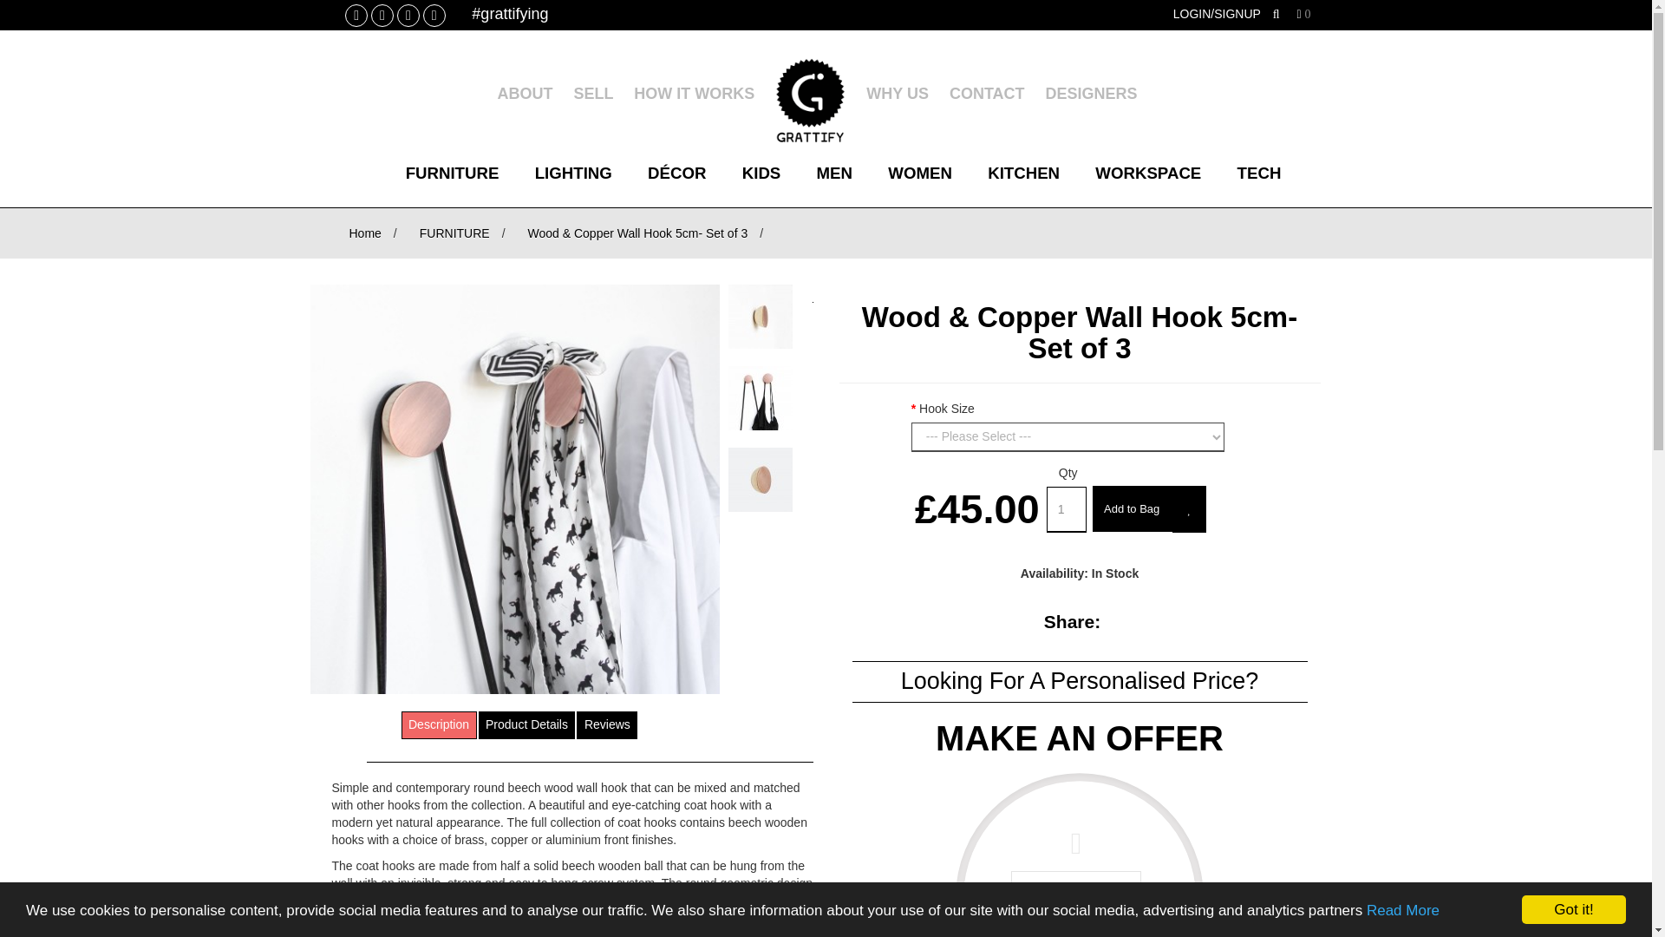  I want to click on MEN, so click(834, 173).